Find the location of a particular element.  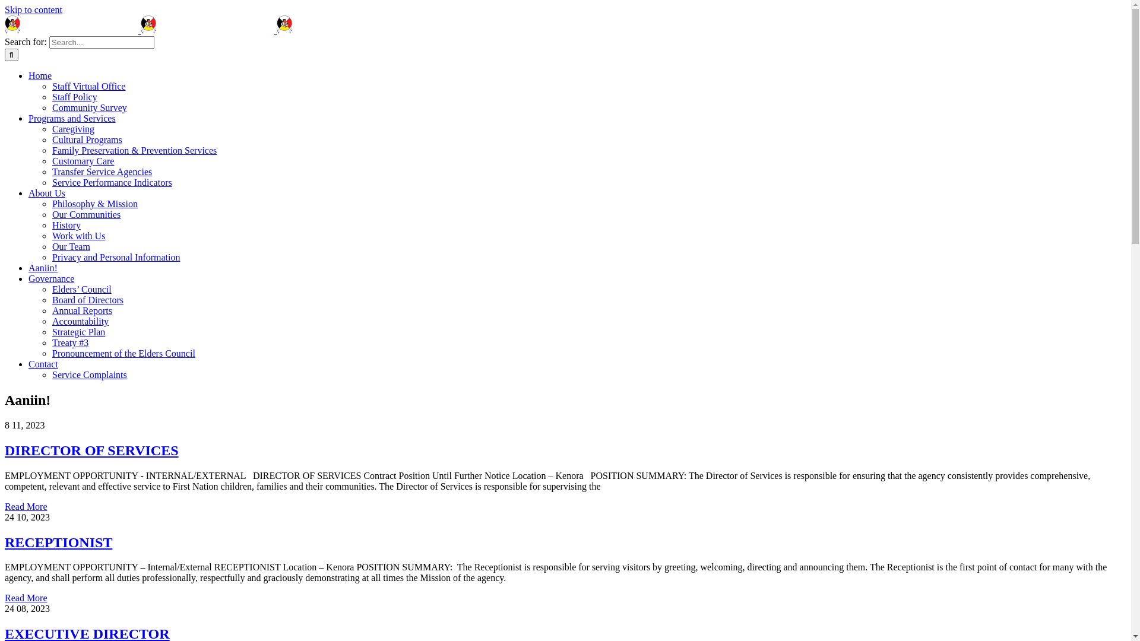

Annual Reports is located at coordinates (82, 311).